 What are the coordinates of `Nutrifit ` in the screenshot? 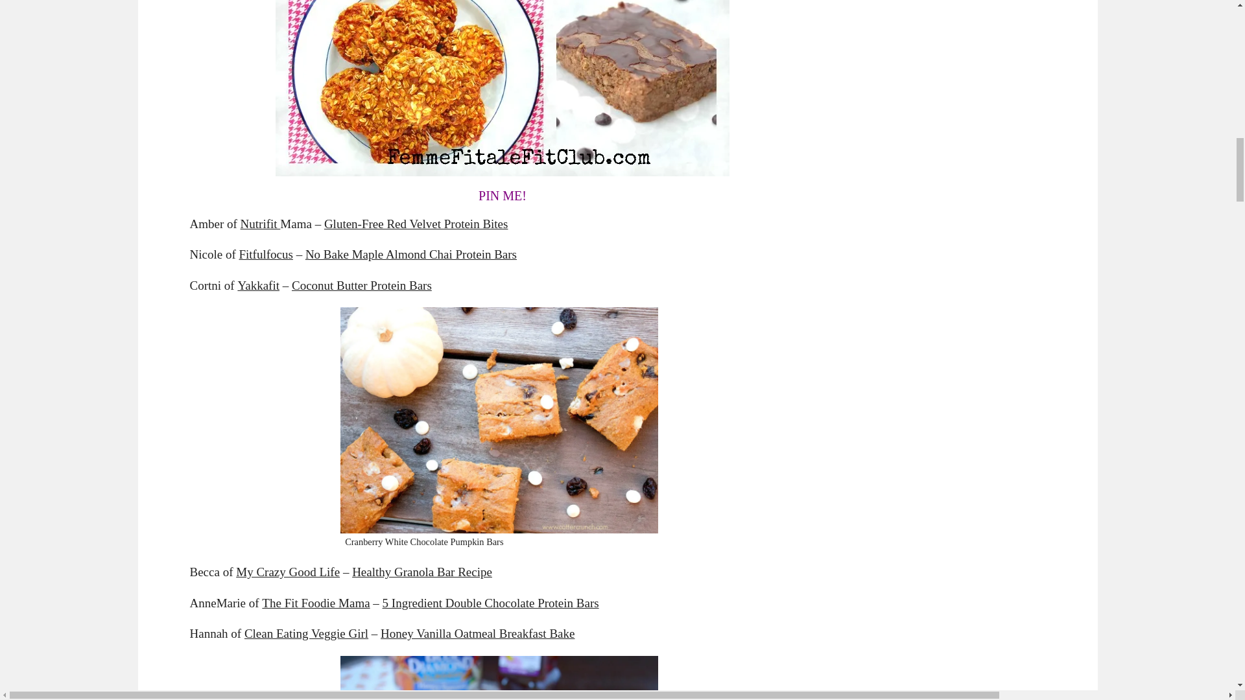 It's located at (261, 224).